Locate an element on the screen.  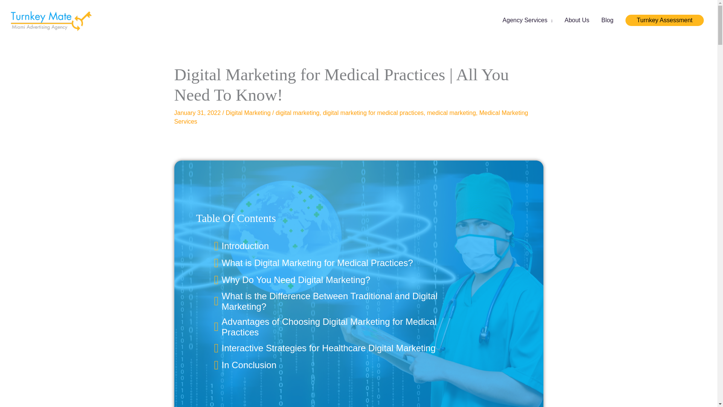
About Us is located at coordinates (577, 20).